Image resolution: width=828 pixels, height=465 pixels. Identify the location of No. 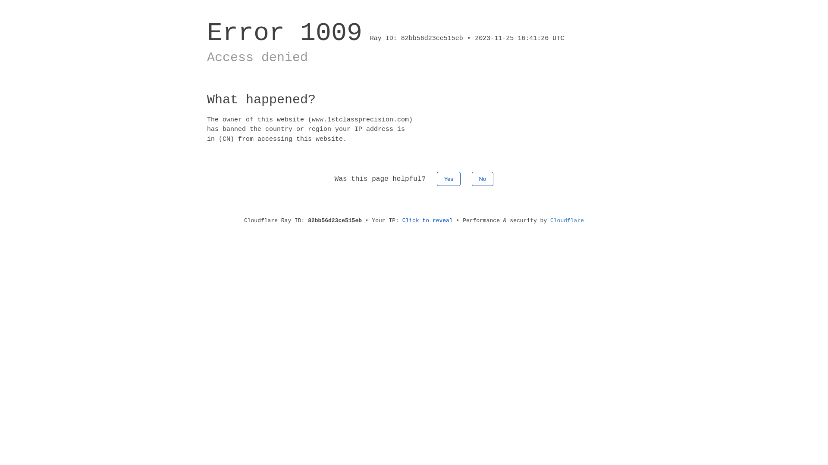
(483, 179).